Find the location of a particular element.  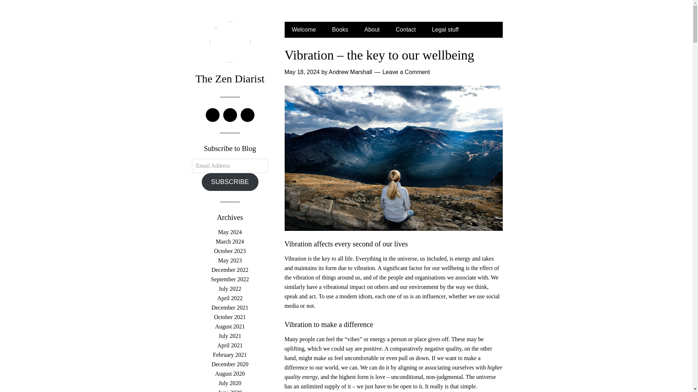

July 2021 is located at coordinates (230, 336).